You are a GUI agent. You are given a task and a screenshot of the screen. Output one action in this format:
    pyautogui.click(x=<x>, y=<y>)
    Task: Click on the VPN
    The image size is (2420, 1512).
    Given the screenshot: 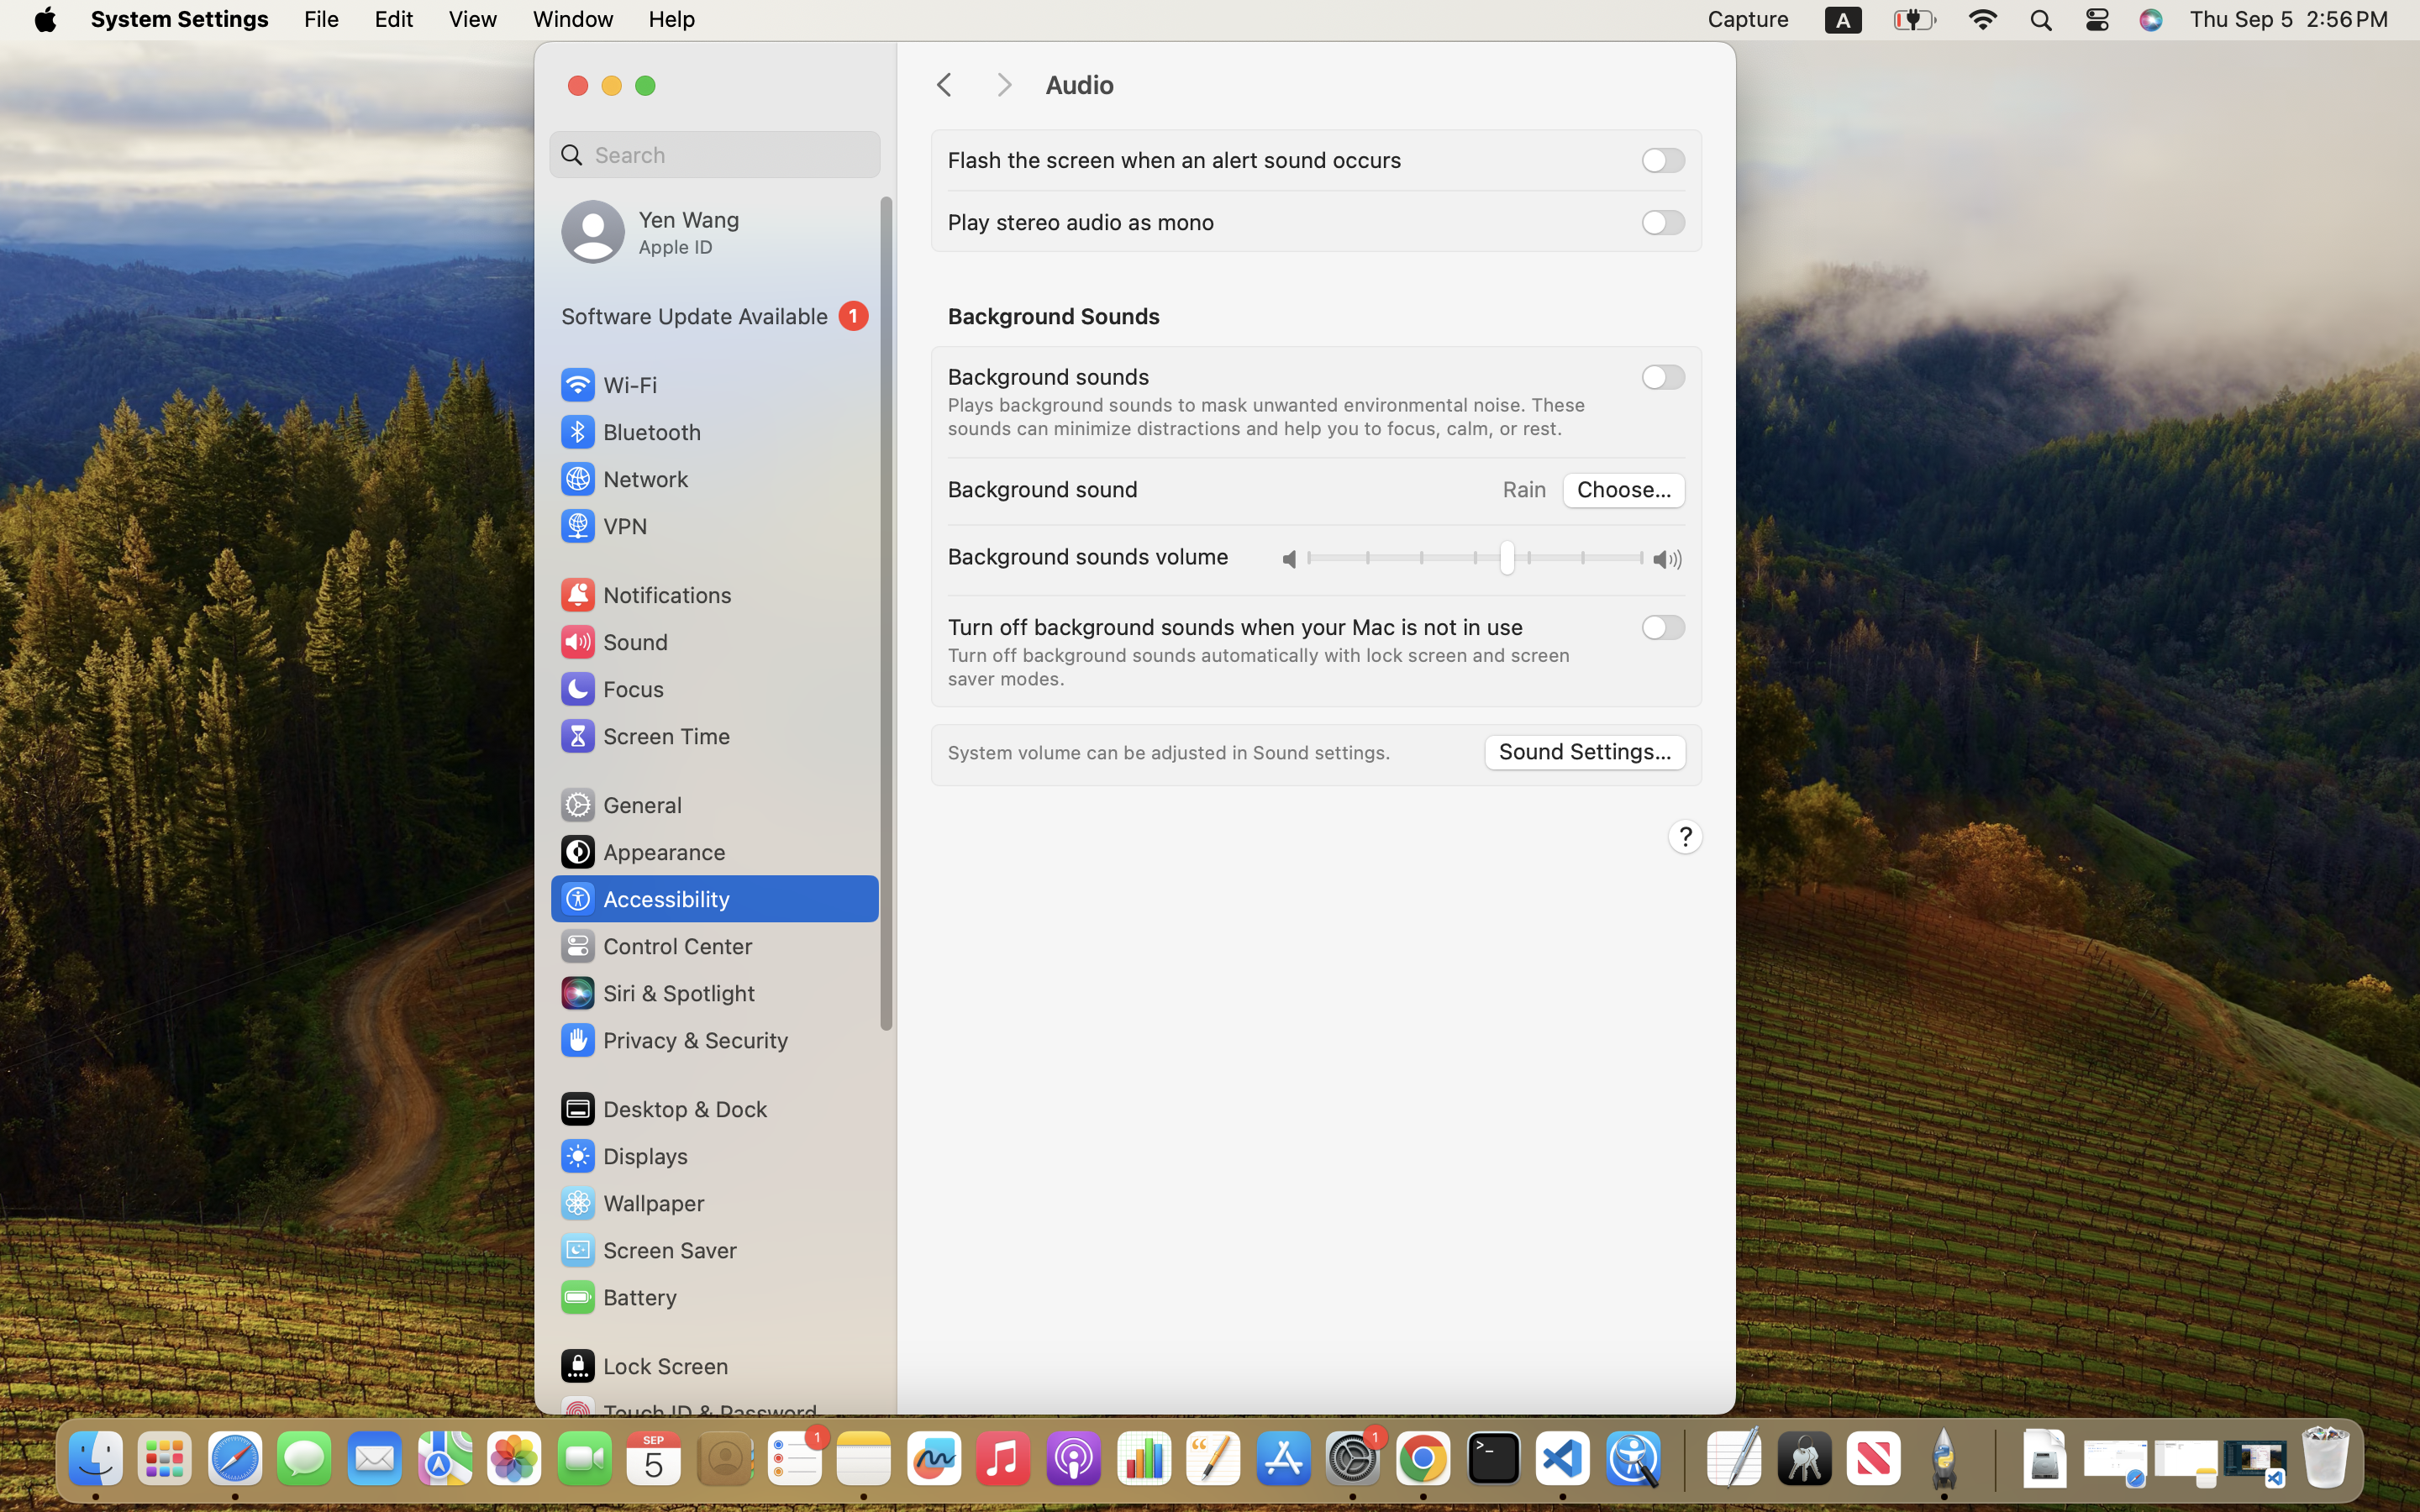 What is the action you would take?
    pyautogui.click(x=602, y=526)
    